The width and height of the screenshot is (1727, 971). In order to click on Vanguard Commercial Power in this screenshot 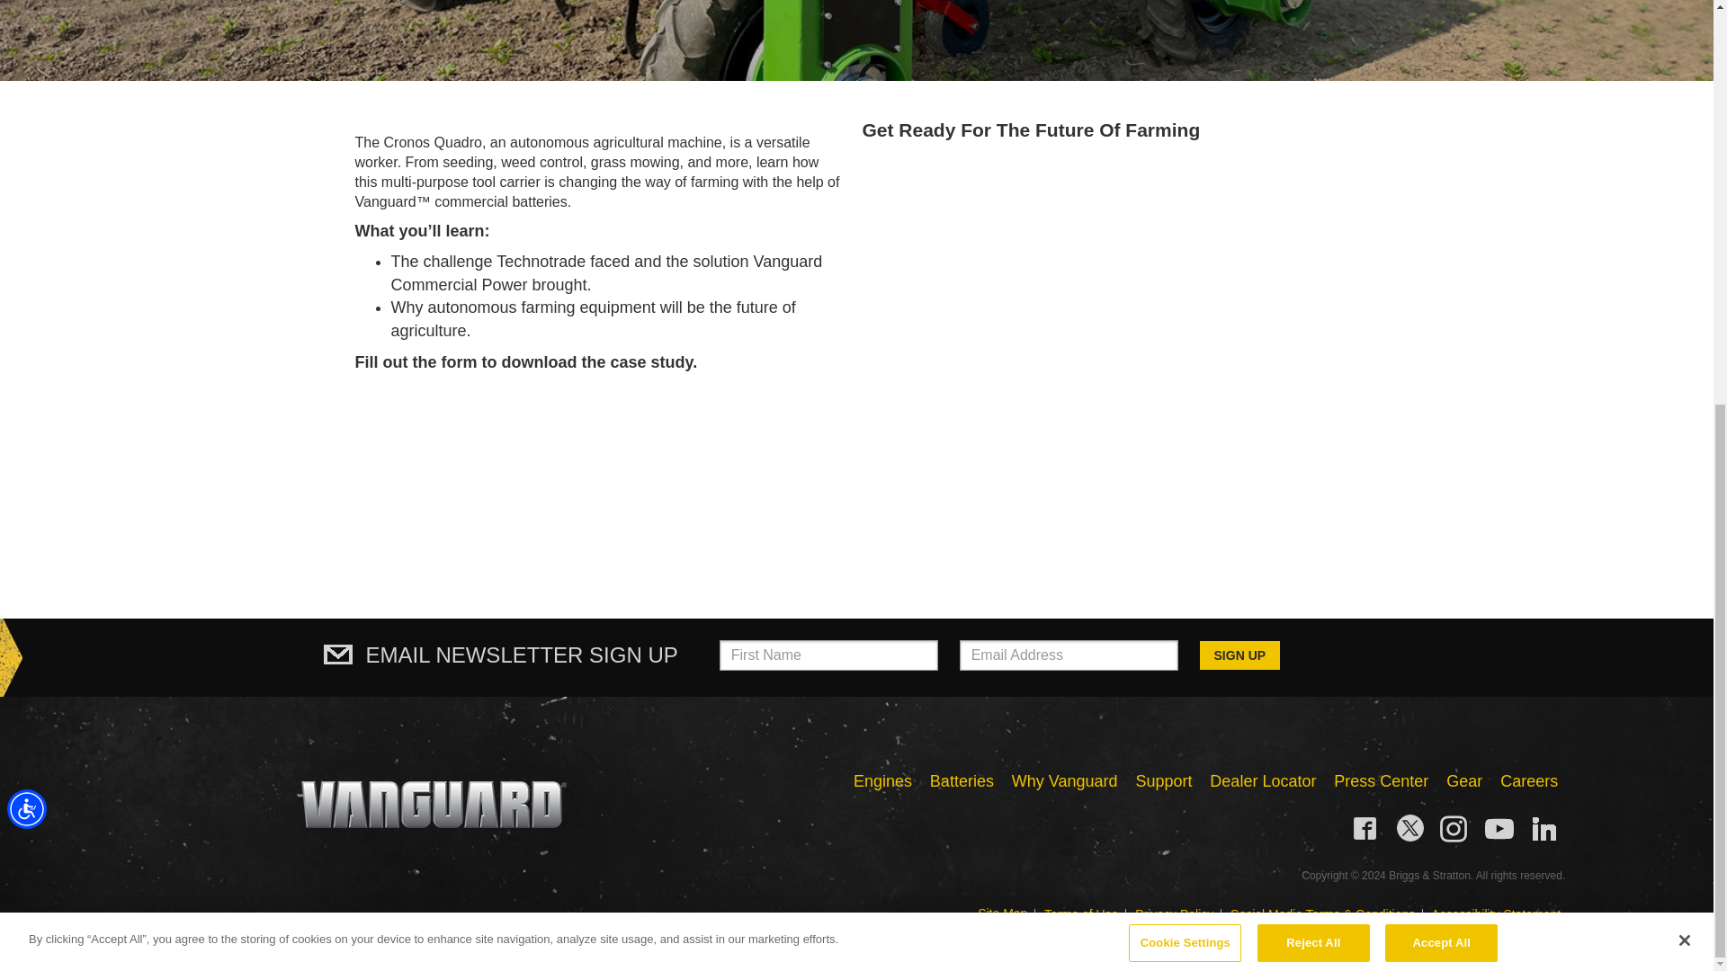, I will do `click(434, 805)`.